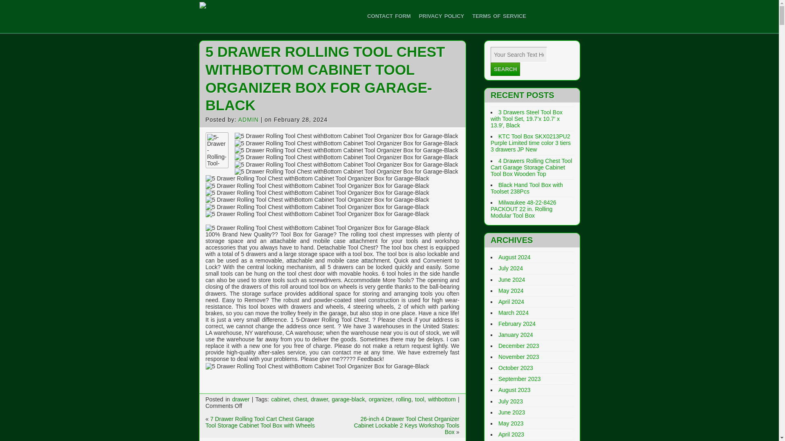 This screenshot has height=441, width=785. Describe the element at coordinates (517, 324) in the screenshot. I see `February 2024` at that location.